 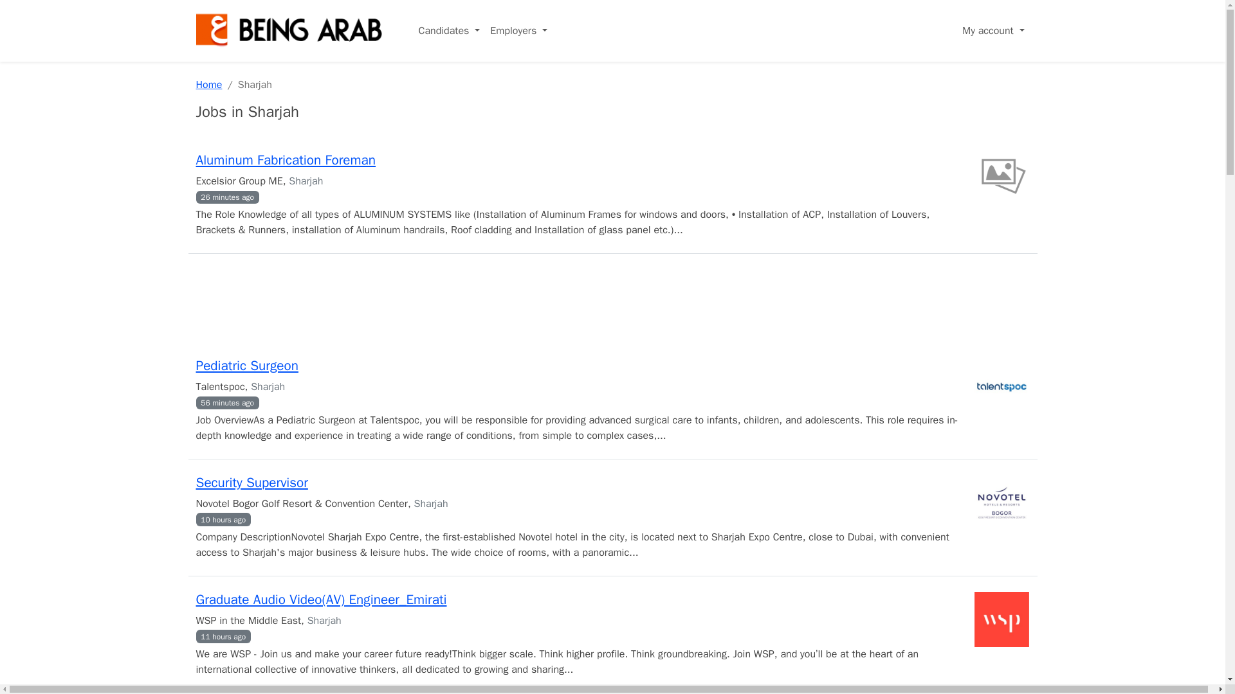 I want to click on Candidates, so click(x=449, y=31).